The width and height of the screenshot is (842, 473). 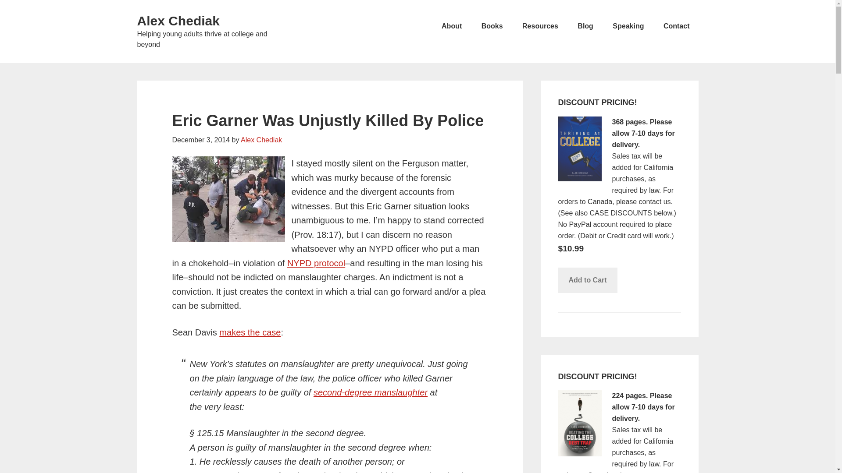 What do you see at coordinates (587, 280) in the screenshot?
I see `Add to Cart` at bounding box center [587, 280].